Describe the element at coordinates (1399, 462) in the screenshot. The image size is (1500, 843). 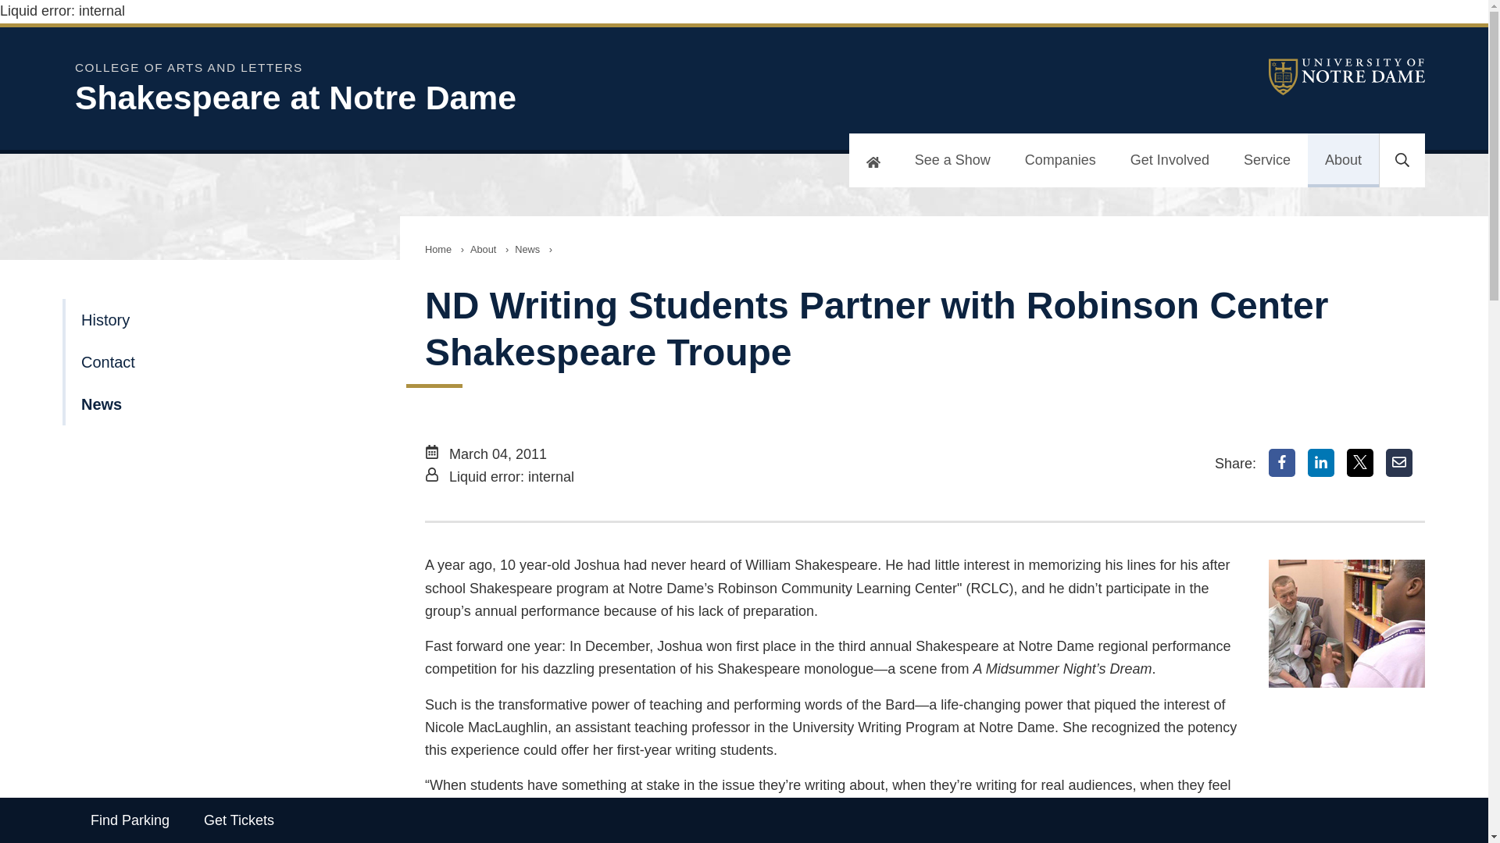
I see `Email` at that location.